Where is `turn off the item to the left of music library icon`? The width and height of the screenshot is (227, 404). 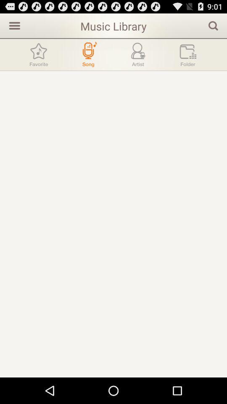 turn off the item to the left of music library icon is located at coordinates (13, 25).